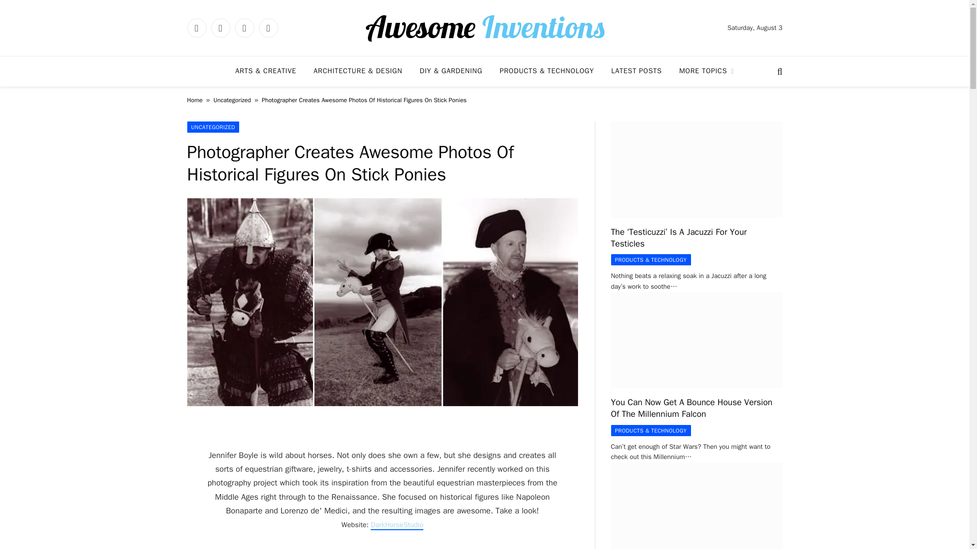  What do you see at coordinates (636, 71) in the screenshot?
I see `LATEST POSTS` at bounding box center [636, 71].